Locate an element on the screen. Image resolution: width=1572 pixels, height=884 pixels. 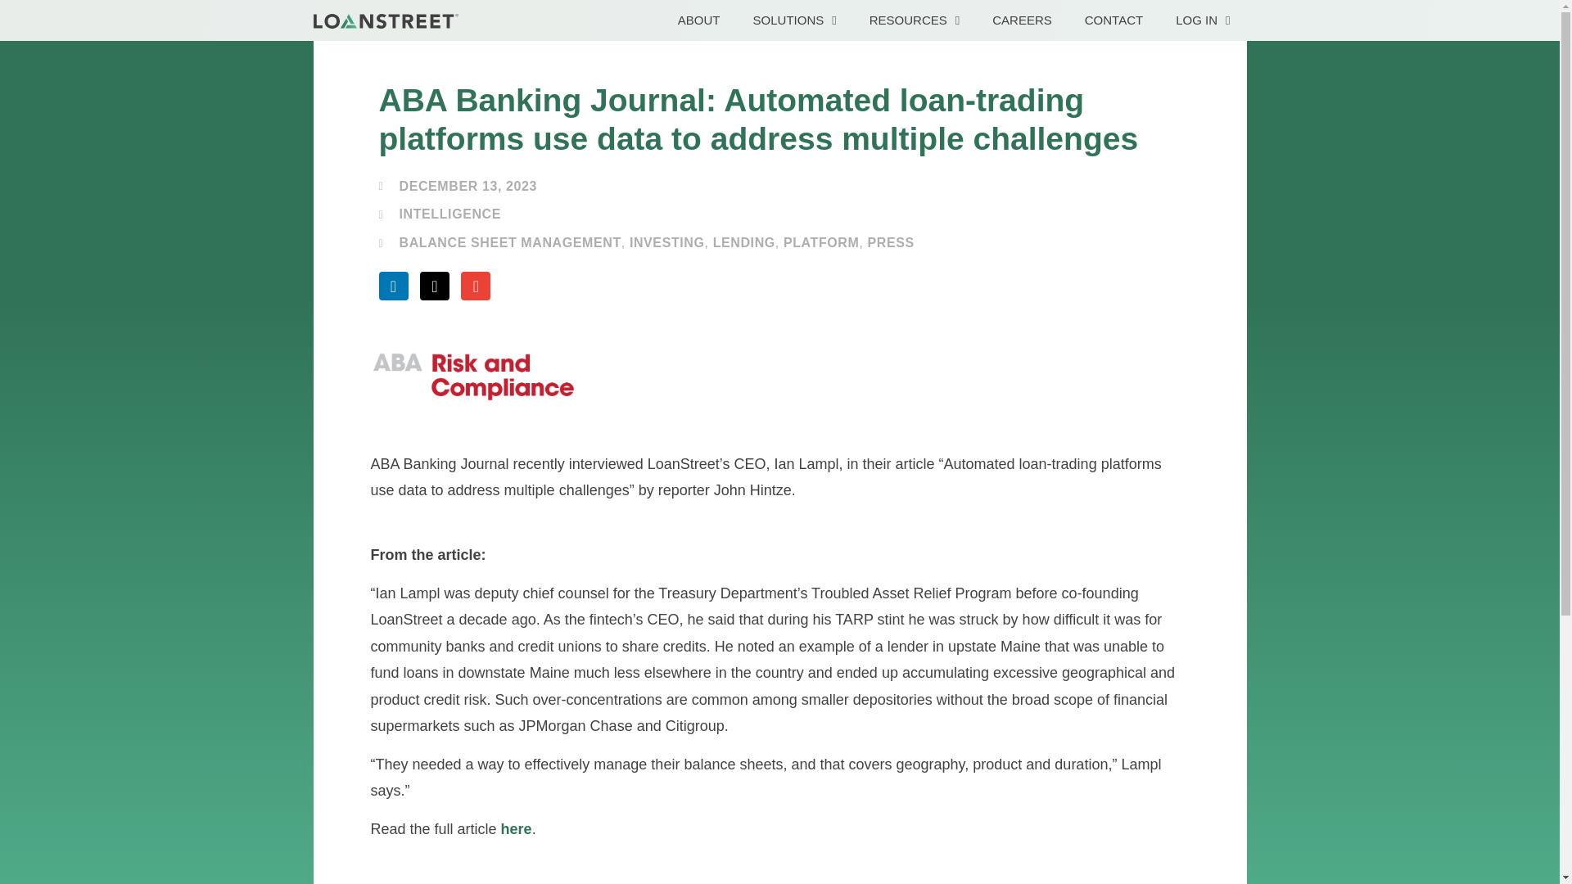
LOG IN is located at coordinates (1203, 20).